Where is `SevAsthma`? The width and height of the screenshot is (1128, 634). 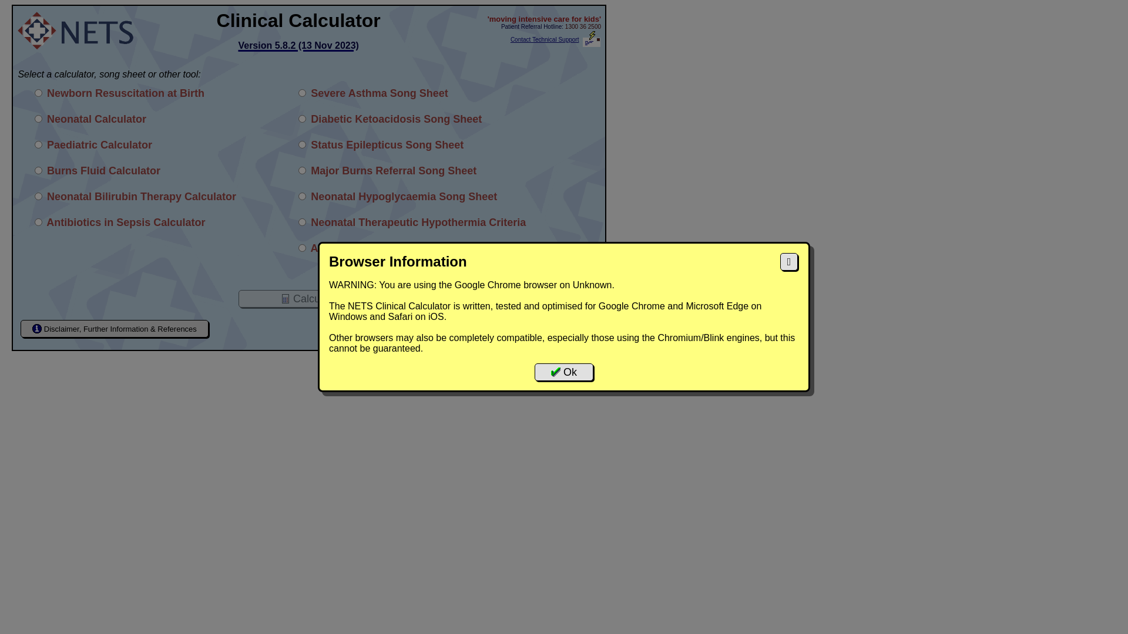 SevAsthma is located at coordinates (302, 93).